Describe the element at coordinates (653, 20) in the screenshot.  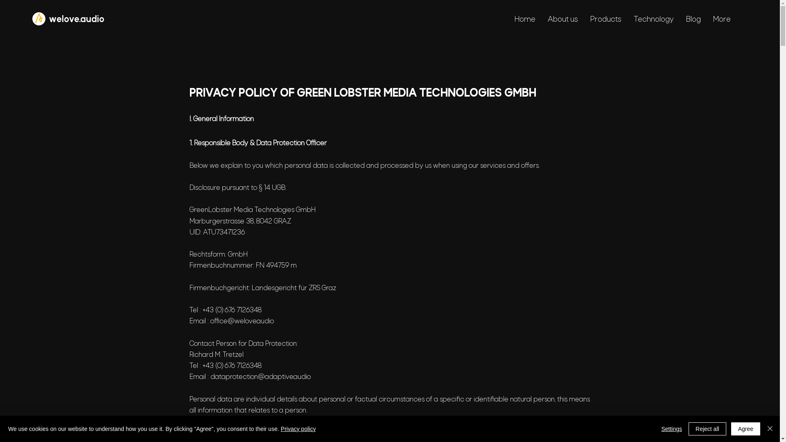
I see `Technology` at that location.